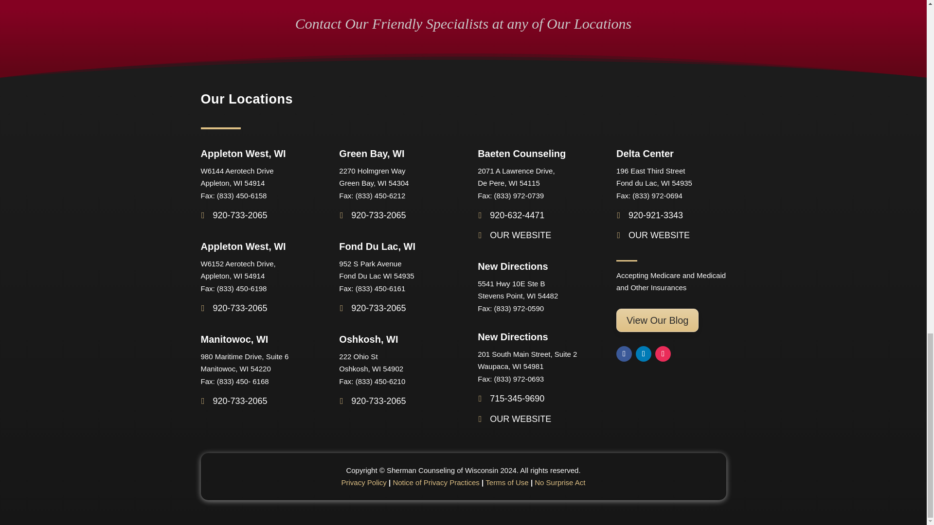 This screenshot has height=525, width=934. I want to click on 920-733-2065, so click(372, 216).